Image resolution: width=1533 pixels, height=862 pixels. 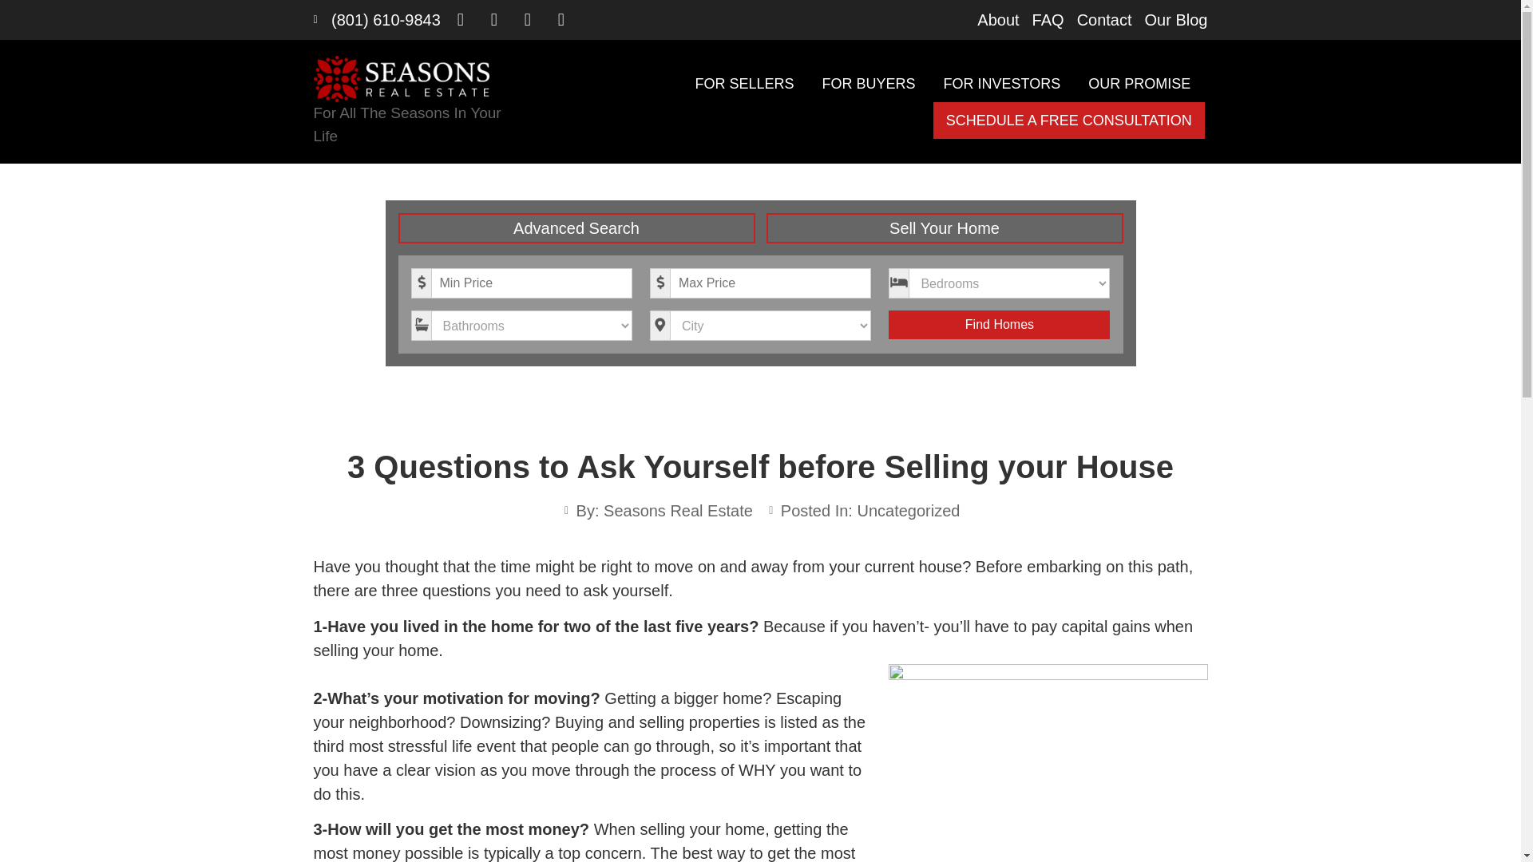 I want to click on Uncategorized, so click(x=908, y=511).